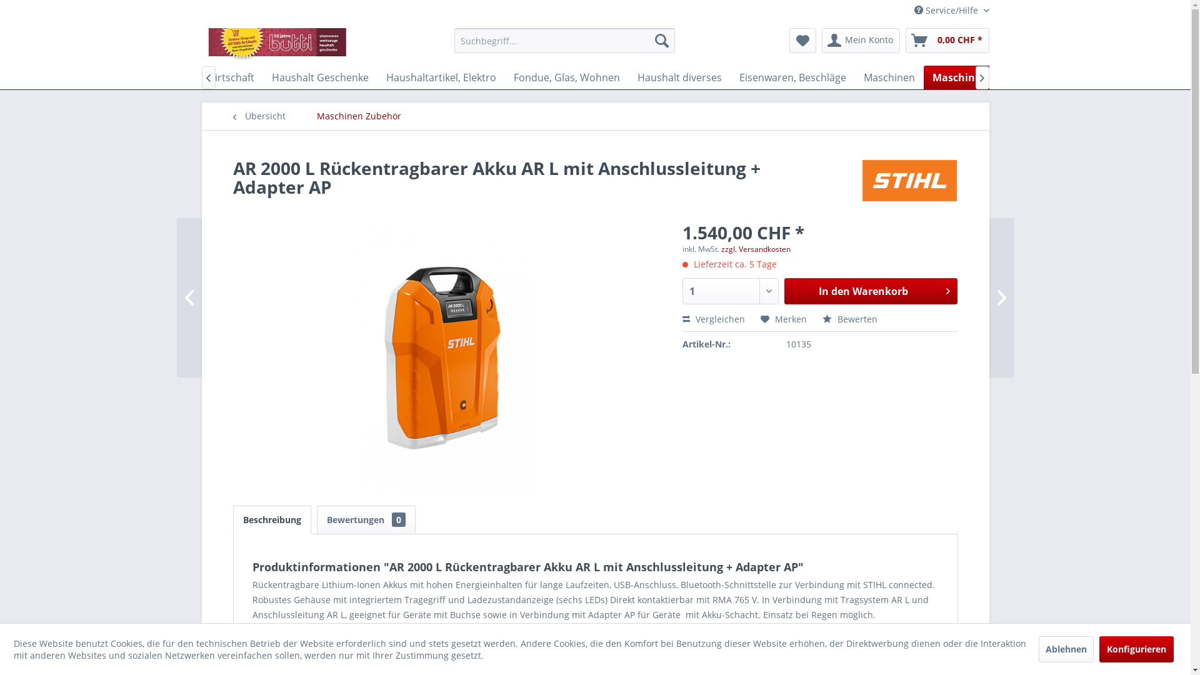 The height and width of the screenshot is (675, 1200). What do you see at coordinates (947, 41) in the screenshot?
I see `0,00 CHF *` at bounding box center [947, 41].